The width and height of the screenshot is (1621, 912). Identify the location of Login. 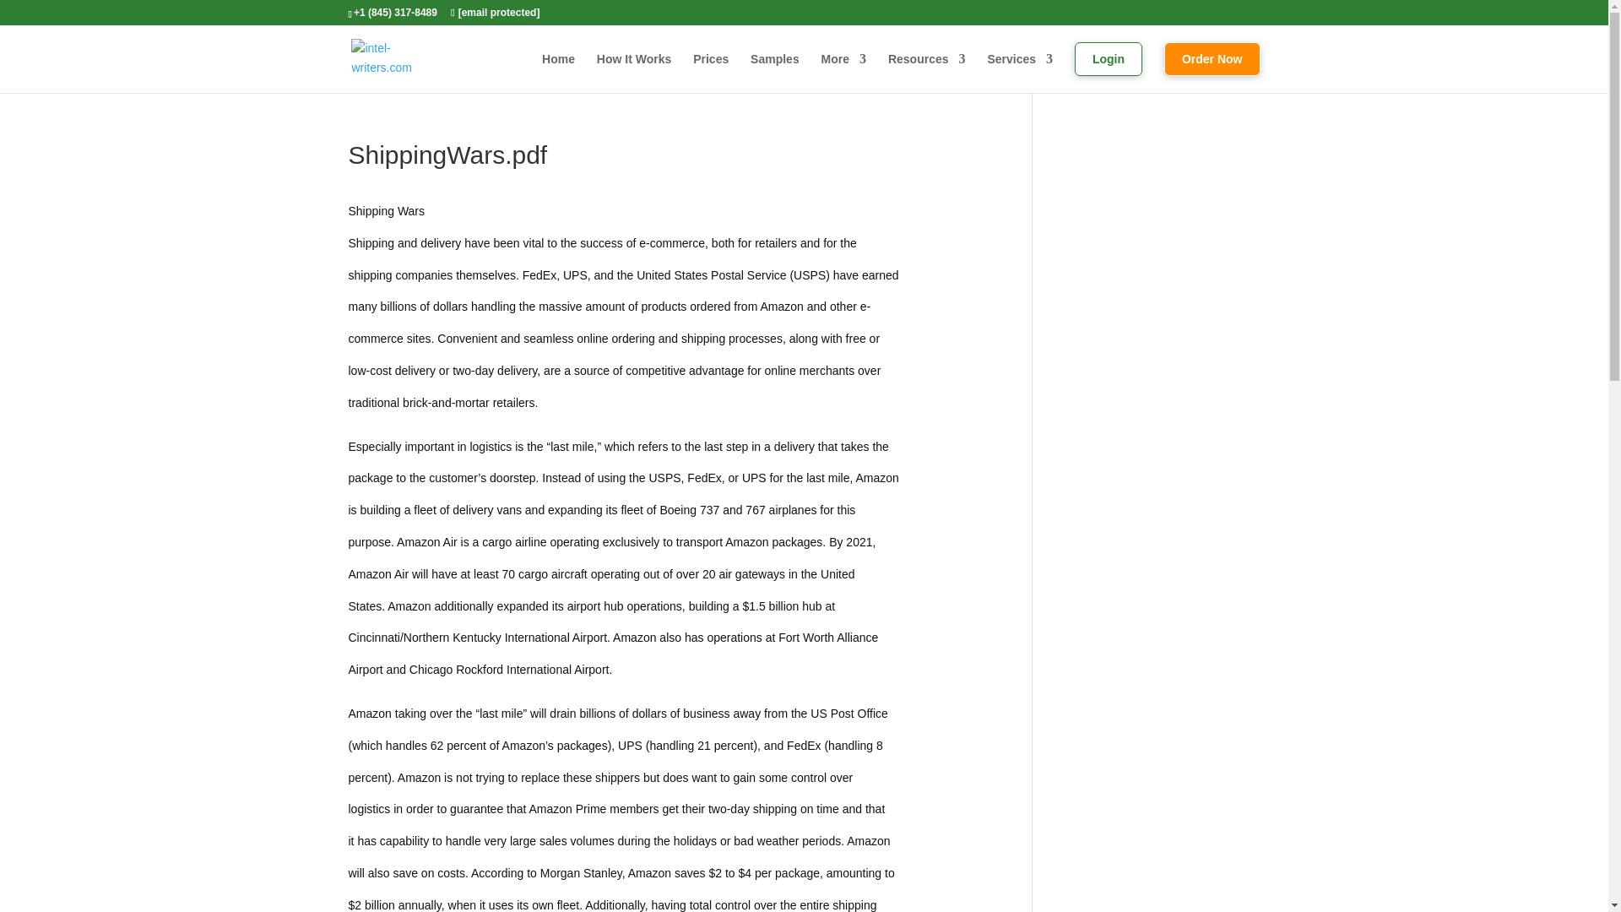
(1108, 68).